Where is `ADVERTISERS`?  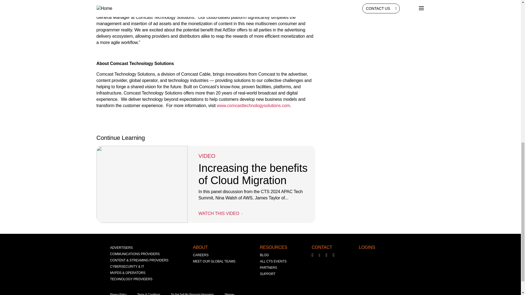 ADVERTISERS is located at coordinates (121, 248).